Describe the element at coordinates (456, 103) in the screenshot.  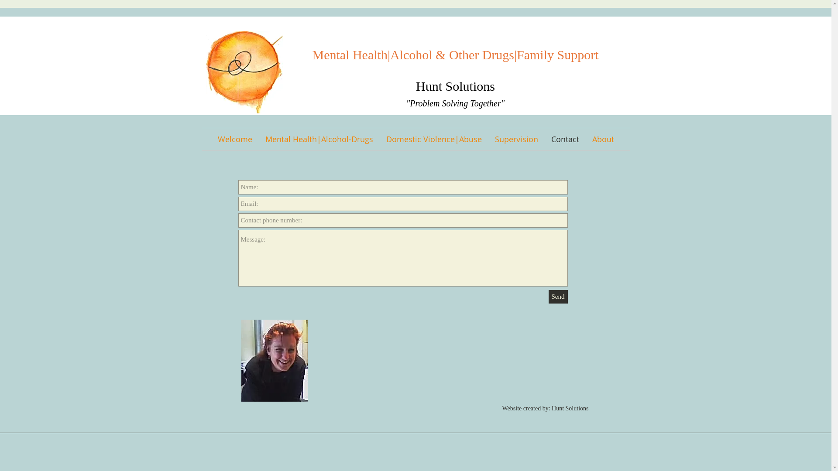
I see `"Problem Solving Together"` at that location.